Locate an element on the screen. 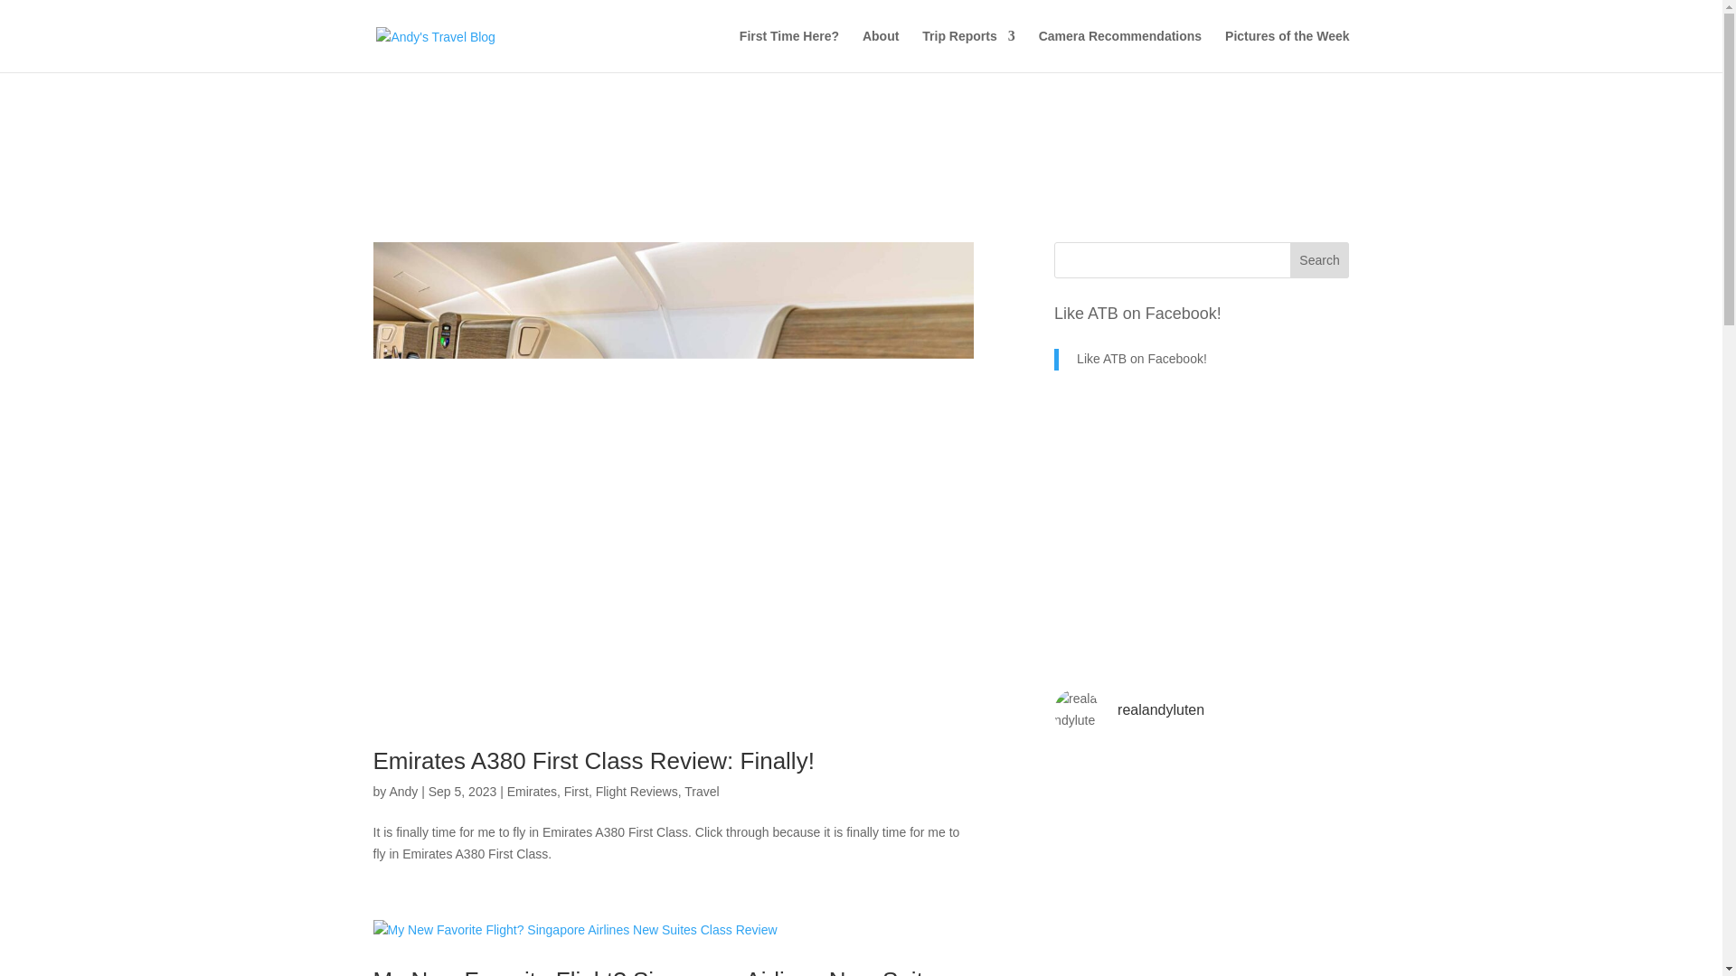 This screenshot has width=1736, height=976. Posts by Andy is located at coordinates (403, 792).